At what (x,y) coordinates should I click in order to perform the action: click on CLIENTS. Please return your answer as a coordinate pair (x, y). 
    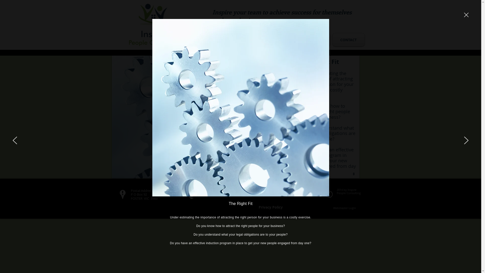
    Looking at the image, I should click on (315, 40).